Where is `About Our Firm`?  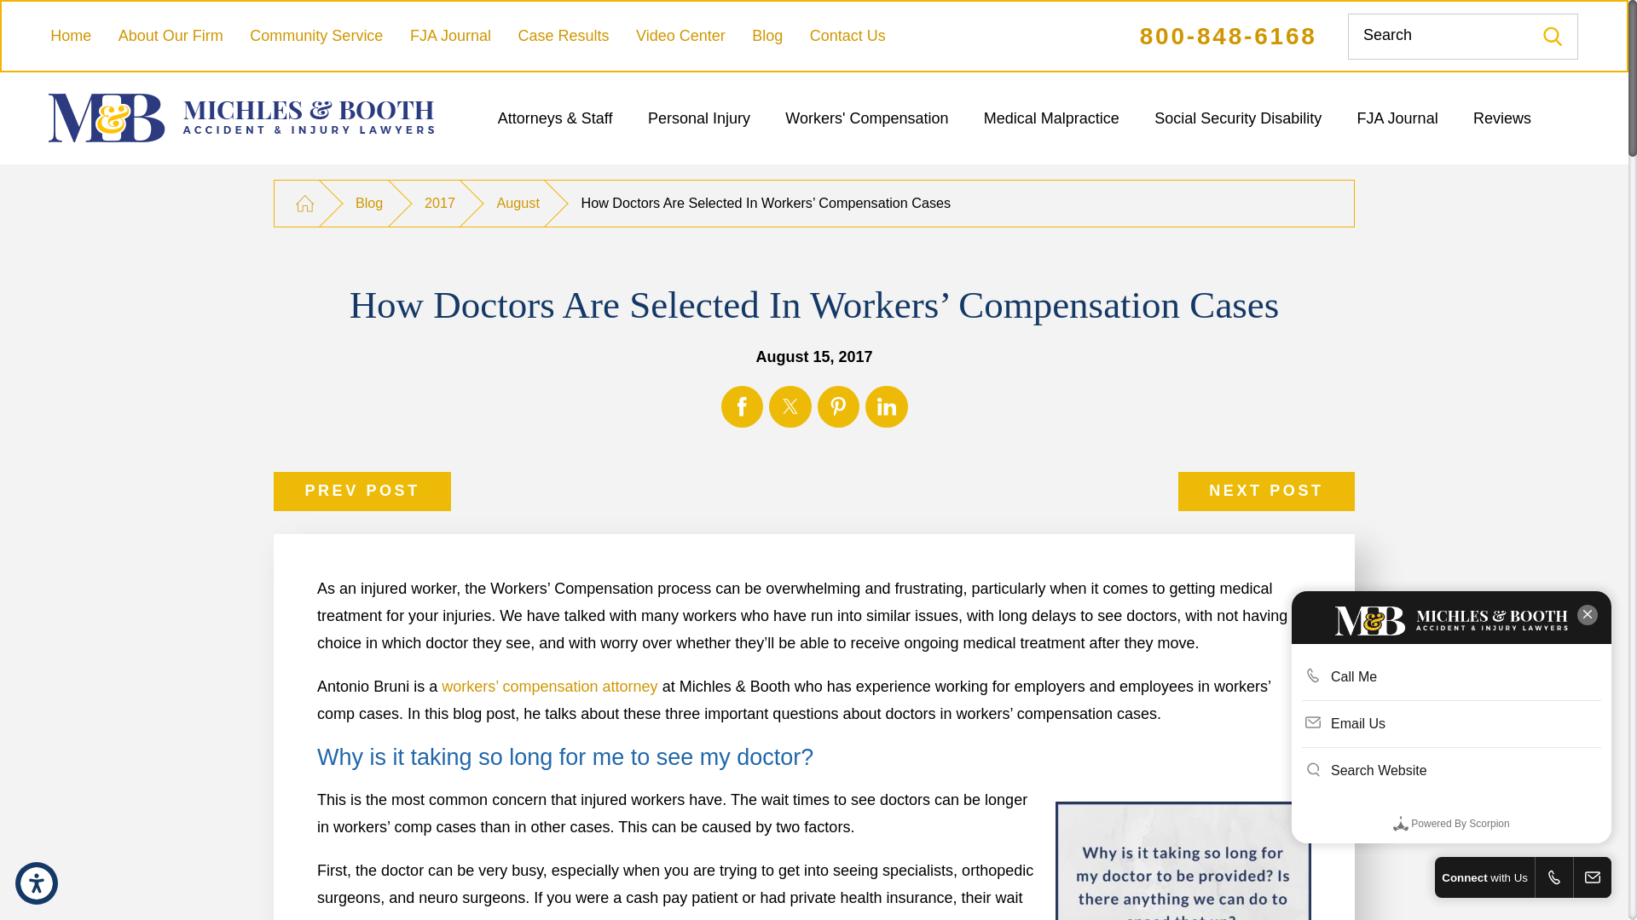
About Our Firm is located at coordinates (171, 36).